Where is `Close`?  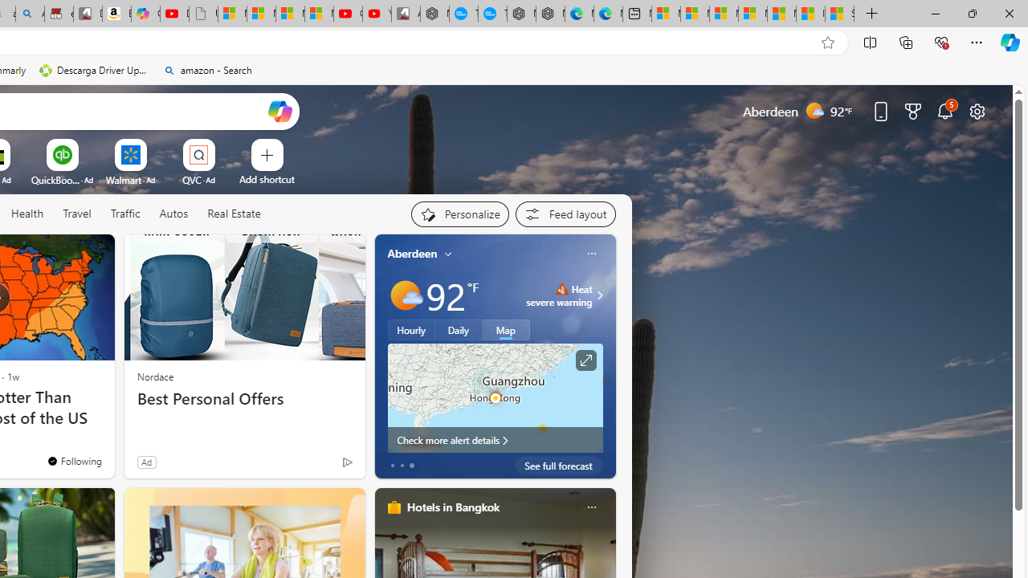 Close is located at coordinates (1009, 13).